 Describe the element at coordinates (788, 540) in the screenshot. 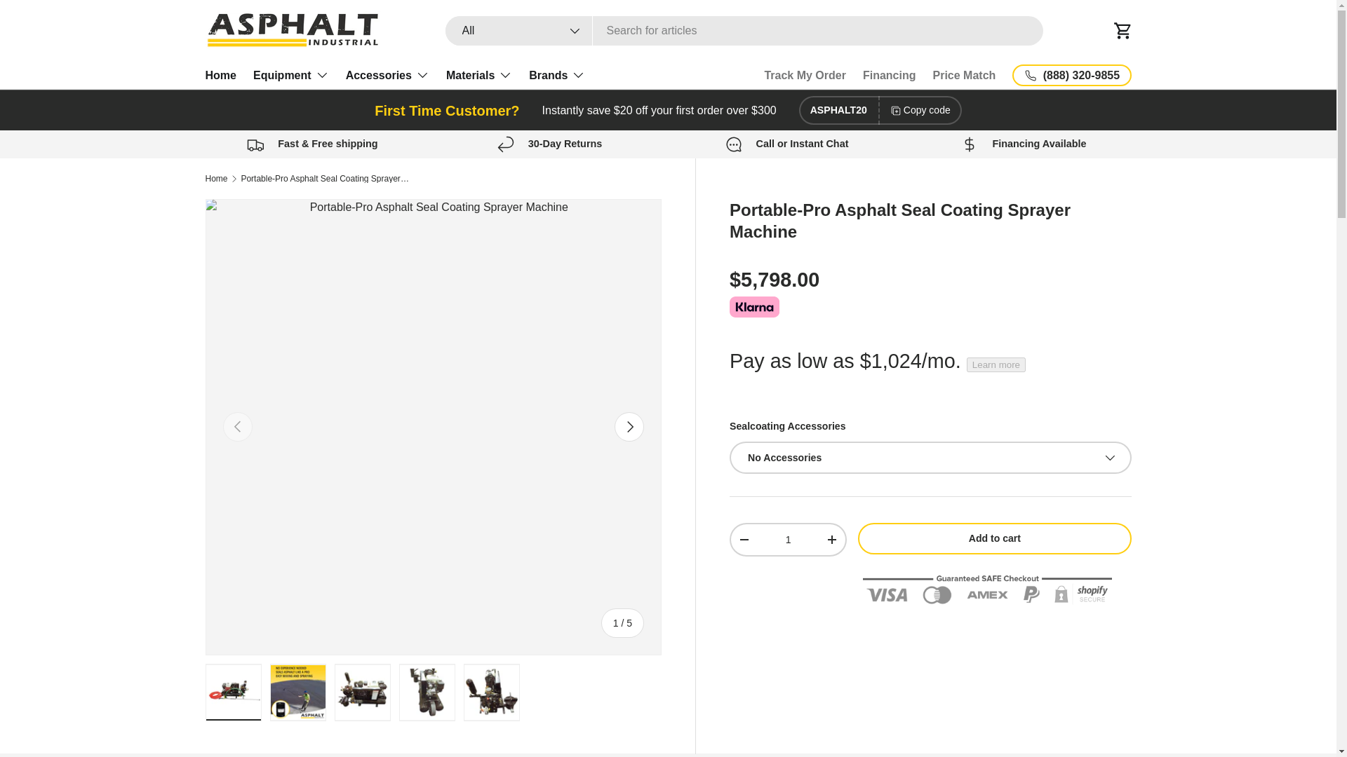

I see `1` at that location.